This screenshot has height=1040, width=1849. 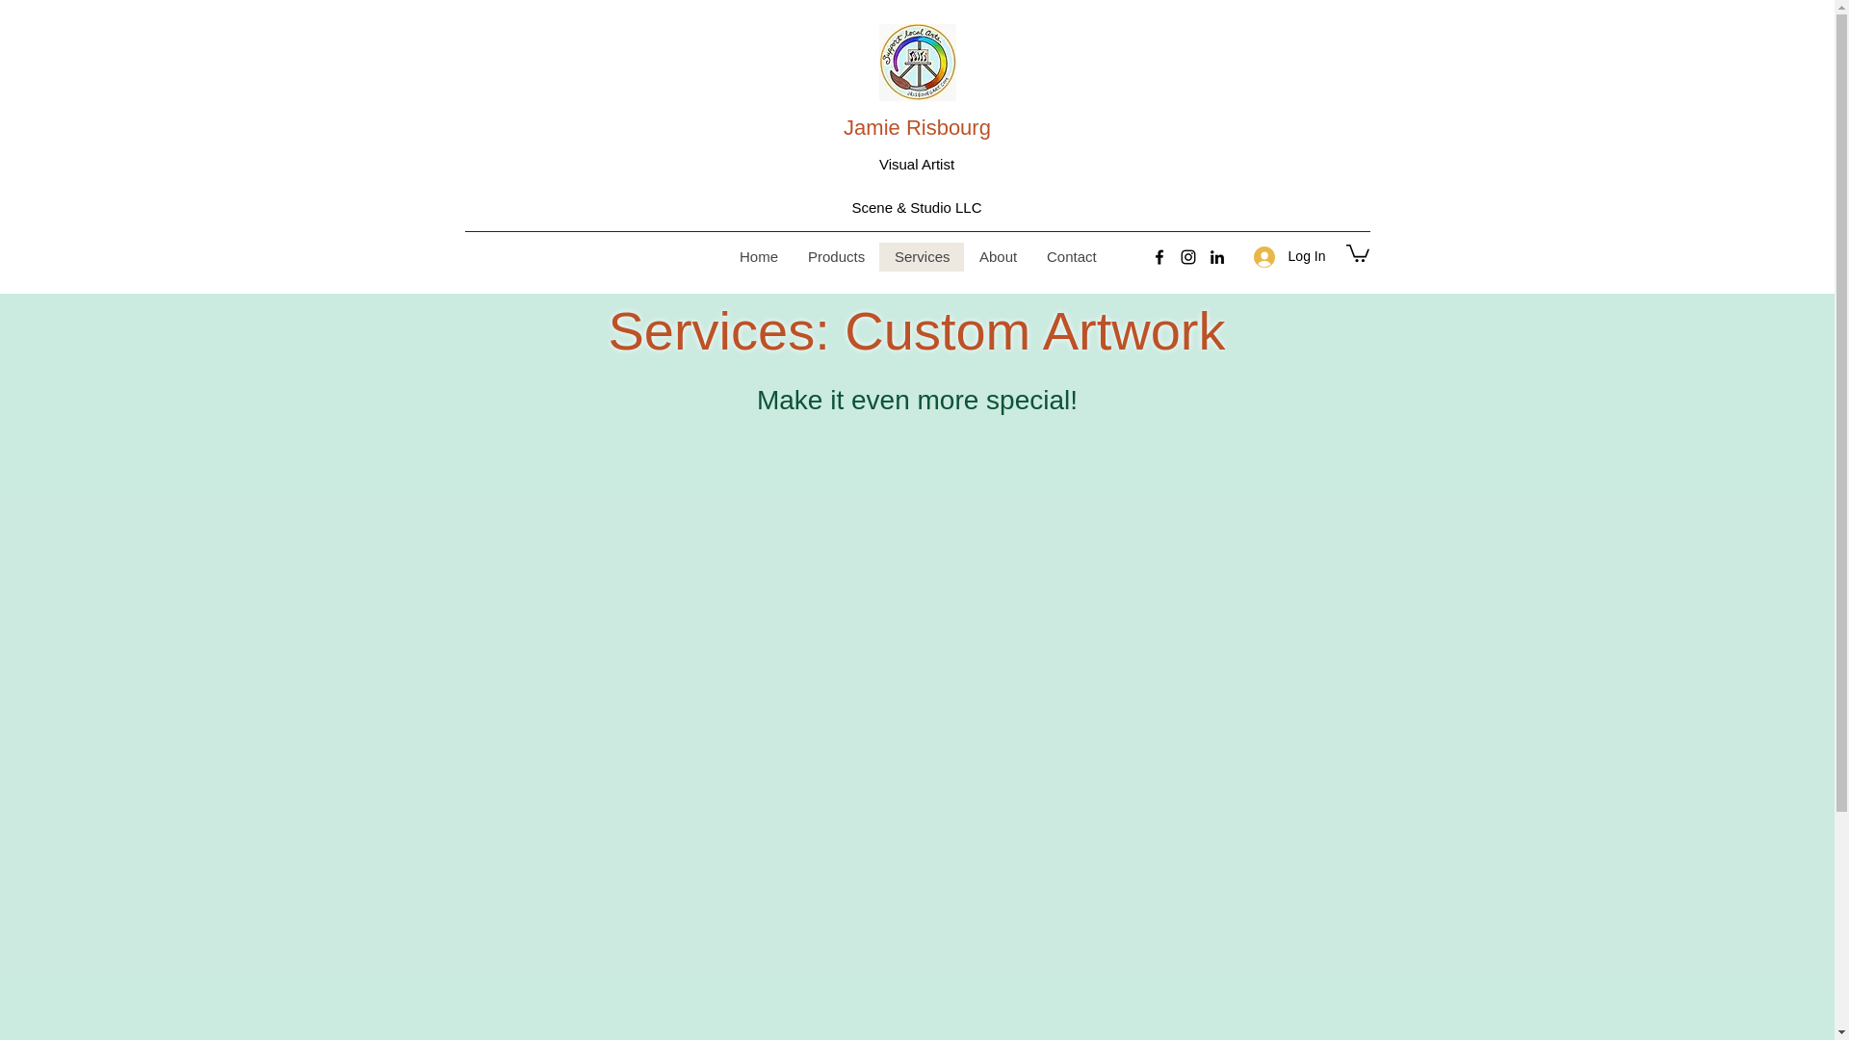 What do you see at coordinates (1289, 256) in the screenshot?
I see `Log In` at bounding box center [1289, 256].